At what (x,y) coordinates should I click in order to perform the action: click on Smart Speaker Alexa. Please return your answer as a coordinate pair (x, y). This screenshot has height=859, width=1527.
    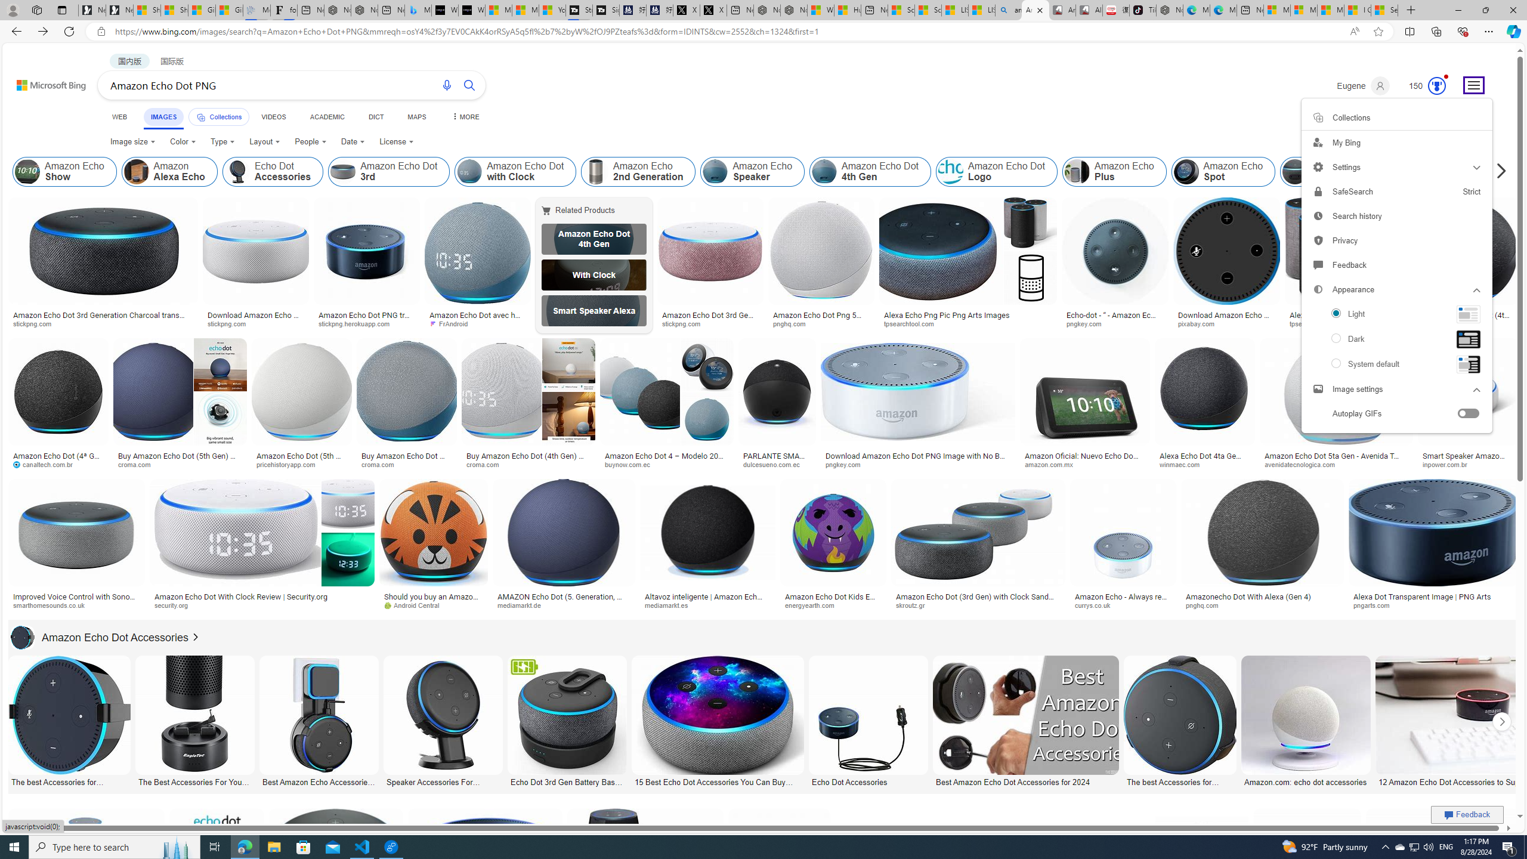
    Looking at the image, I should click on (594, 311).